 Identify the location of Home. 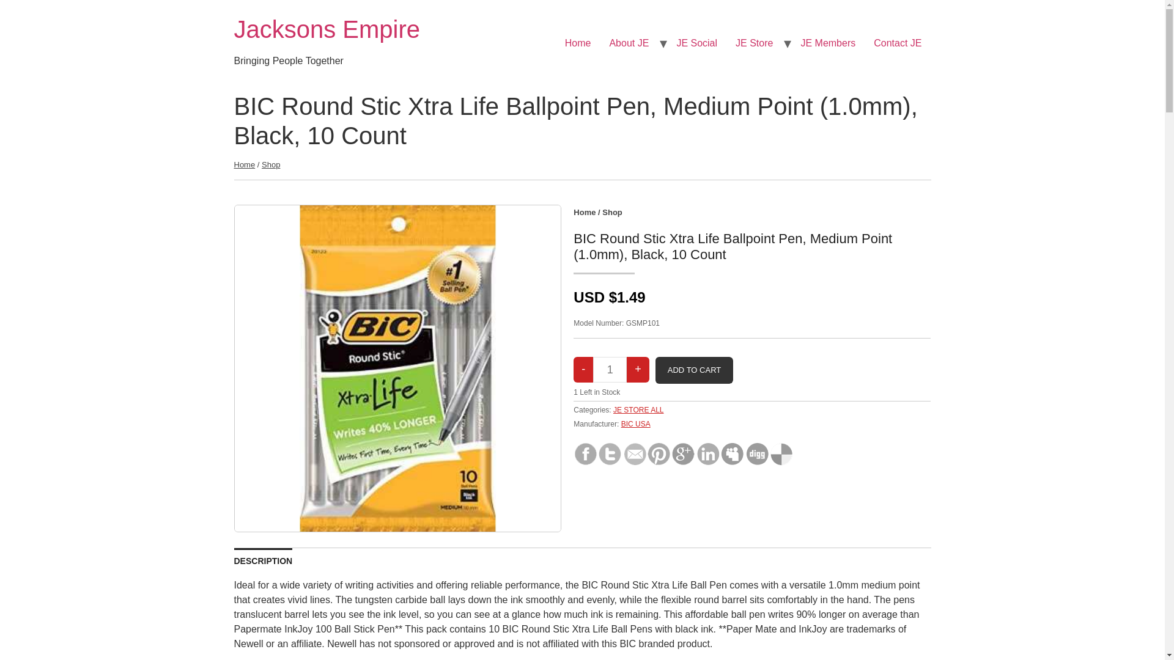
(327, 29).